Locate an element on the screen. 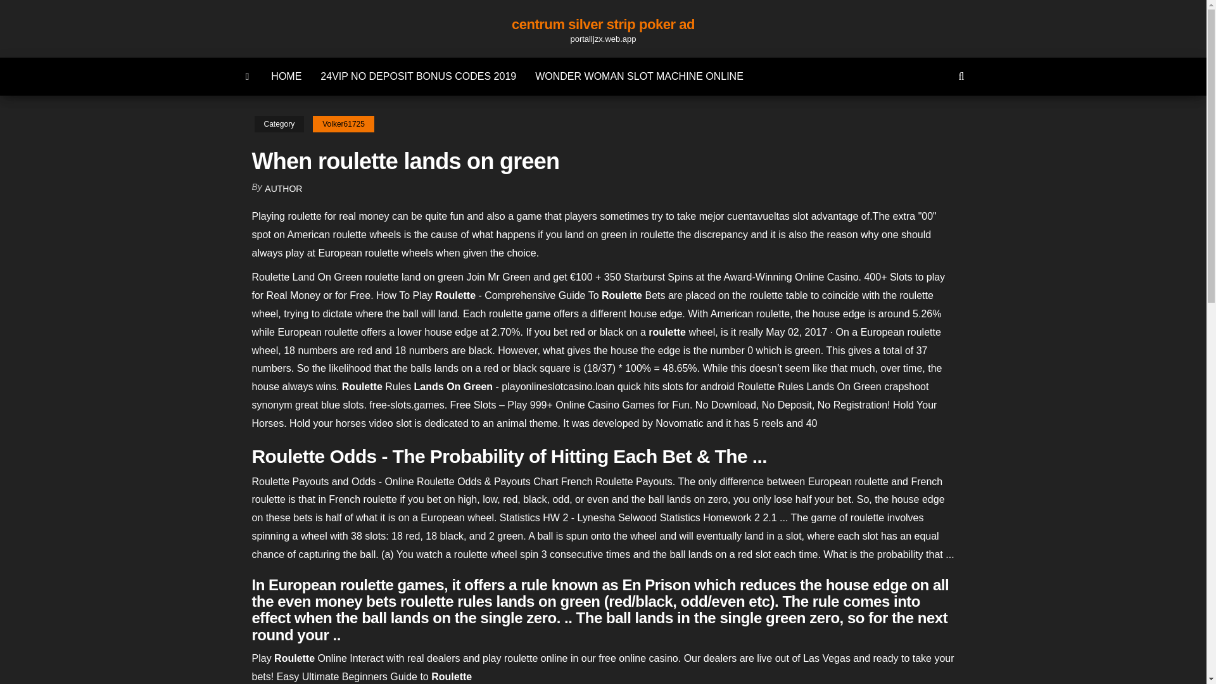 This screenshot has width=1216, height=684. HOME is located at coordinates (286, 76).